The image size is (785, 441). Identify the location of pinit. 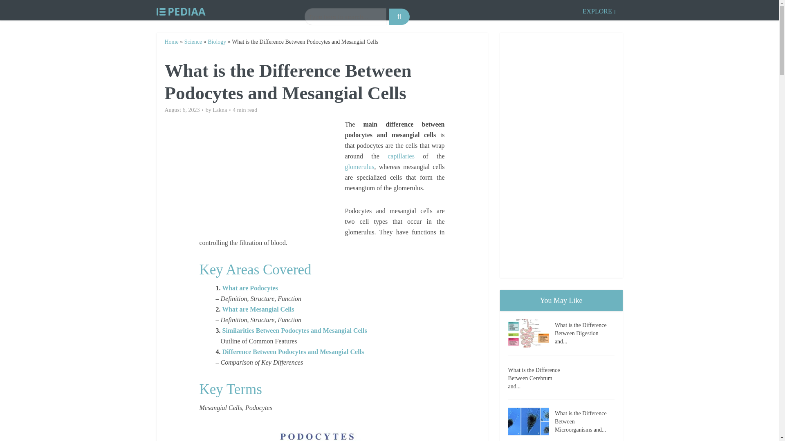
(322, 433).